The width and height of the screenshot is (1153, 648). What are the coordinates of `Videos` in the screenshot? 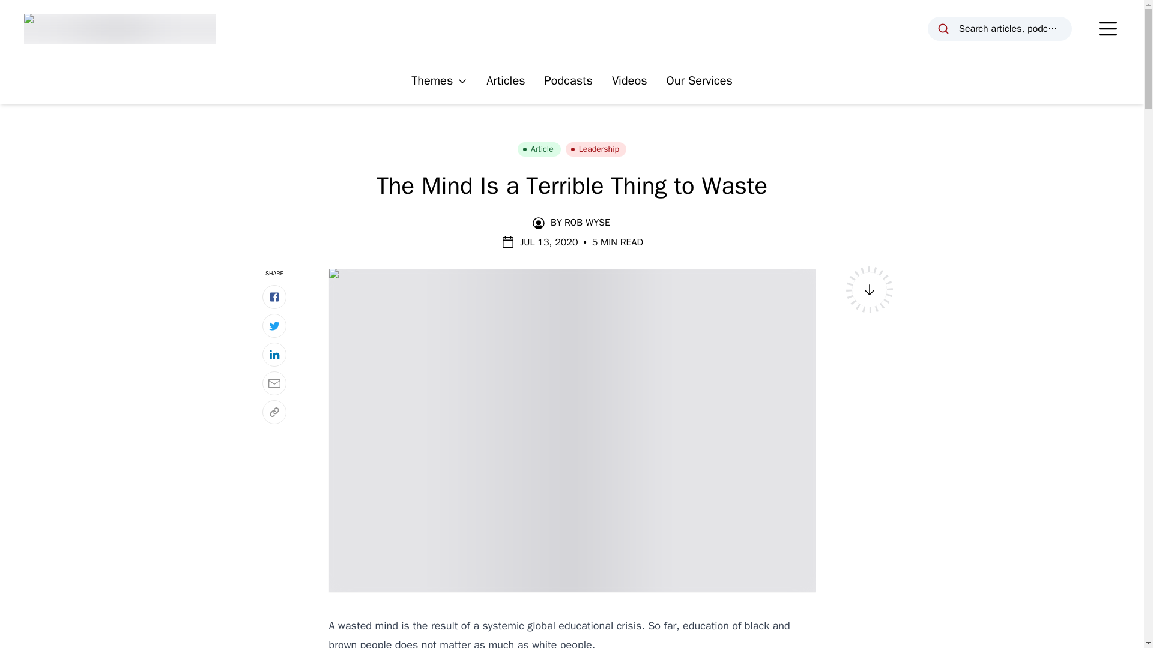 It's located at (629, 80).